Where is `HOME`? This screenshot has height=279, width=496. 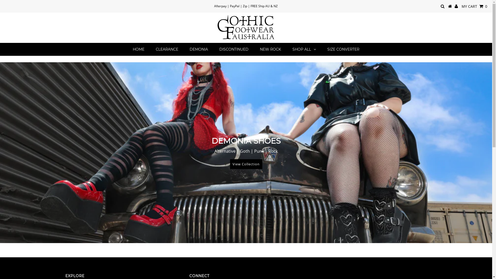
HOME is located at coordinates (138, 49).